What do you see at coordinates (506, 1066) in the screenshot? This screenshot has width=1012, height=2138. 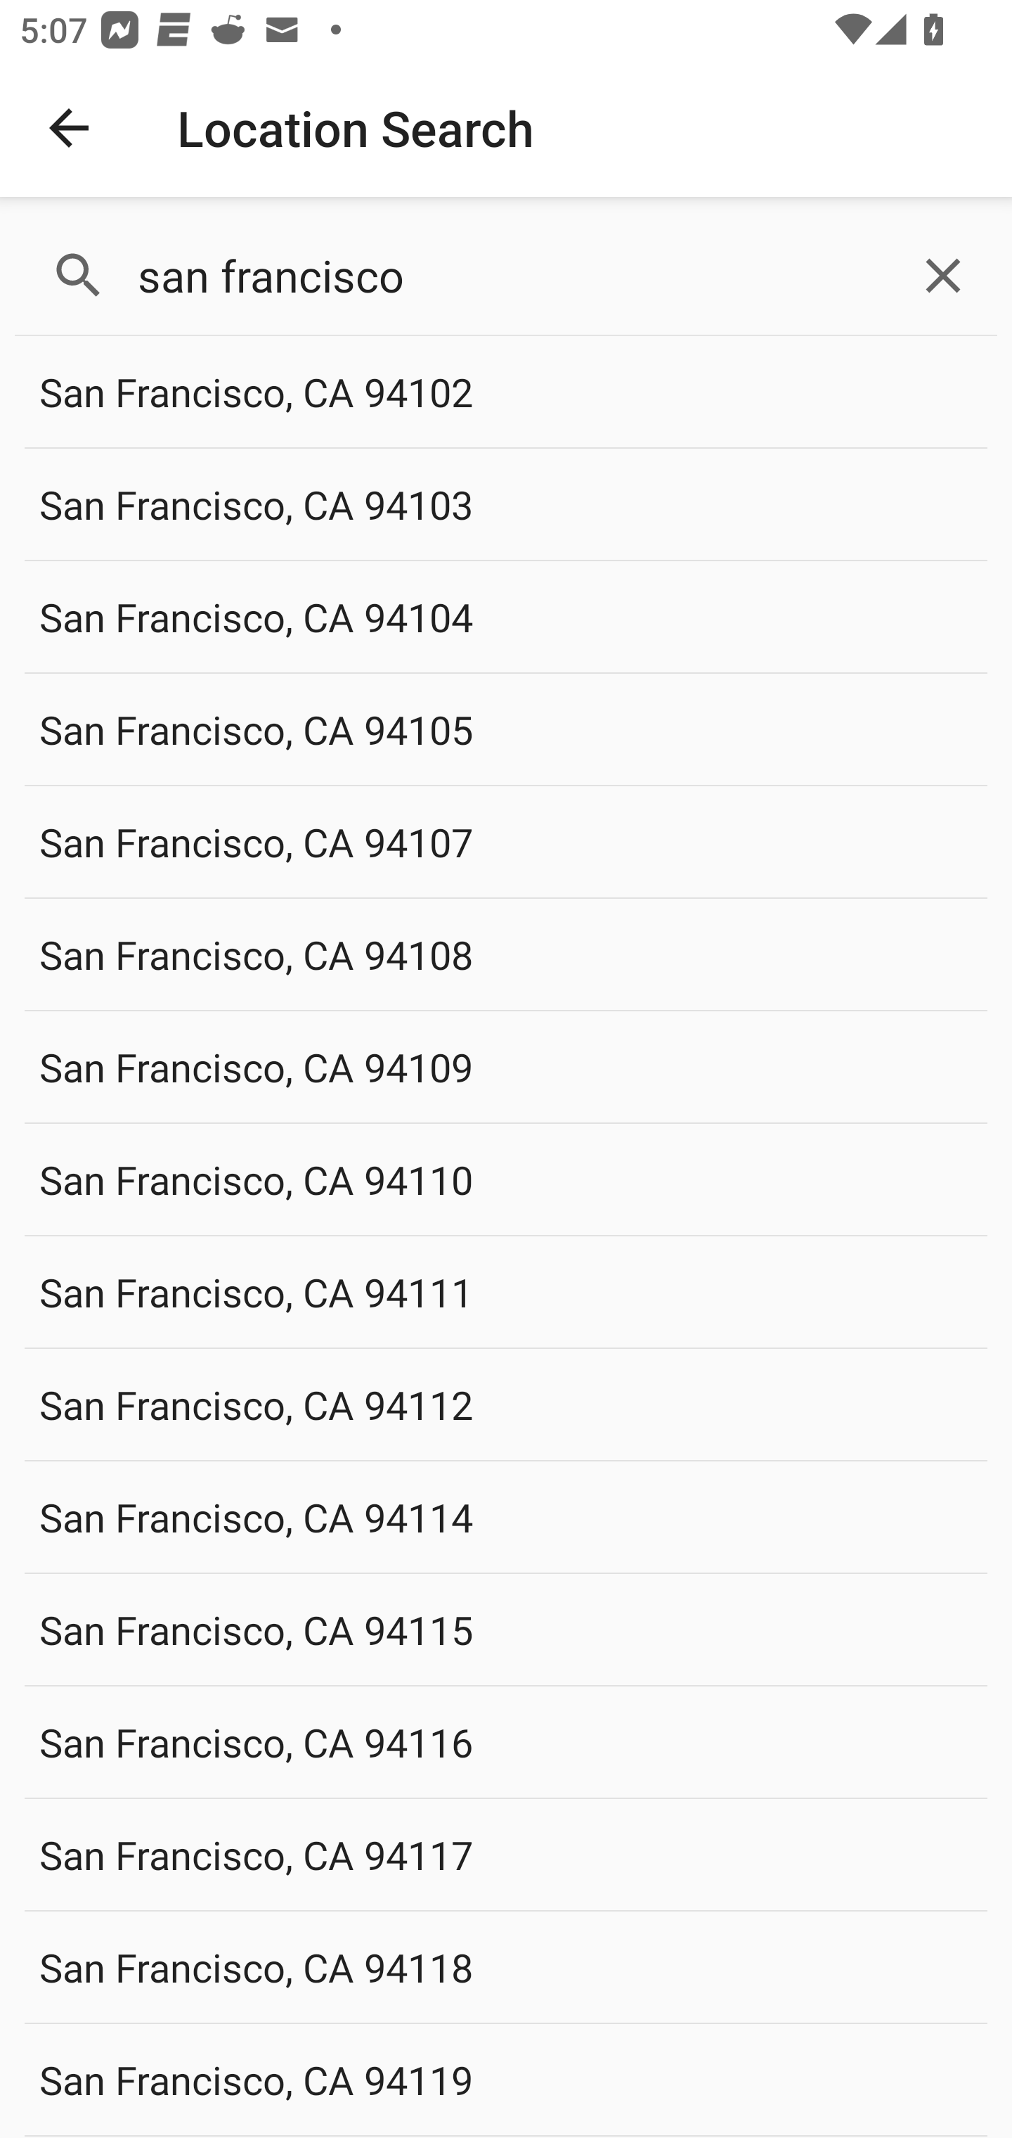 I see `San Francisco, CA 94109` at bounding box center [506, 1066].